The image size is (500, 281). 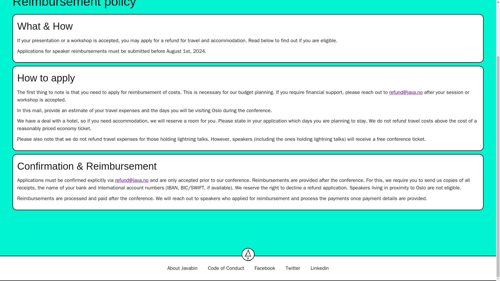 What do you see at coordinates (320, 269) in the screenshot?
I see `Linkedin` at bounding box center [320, 269].